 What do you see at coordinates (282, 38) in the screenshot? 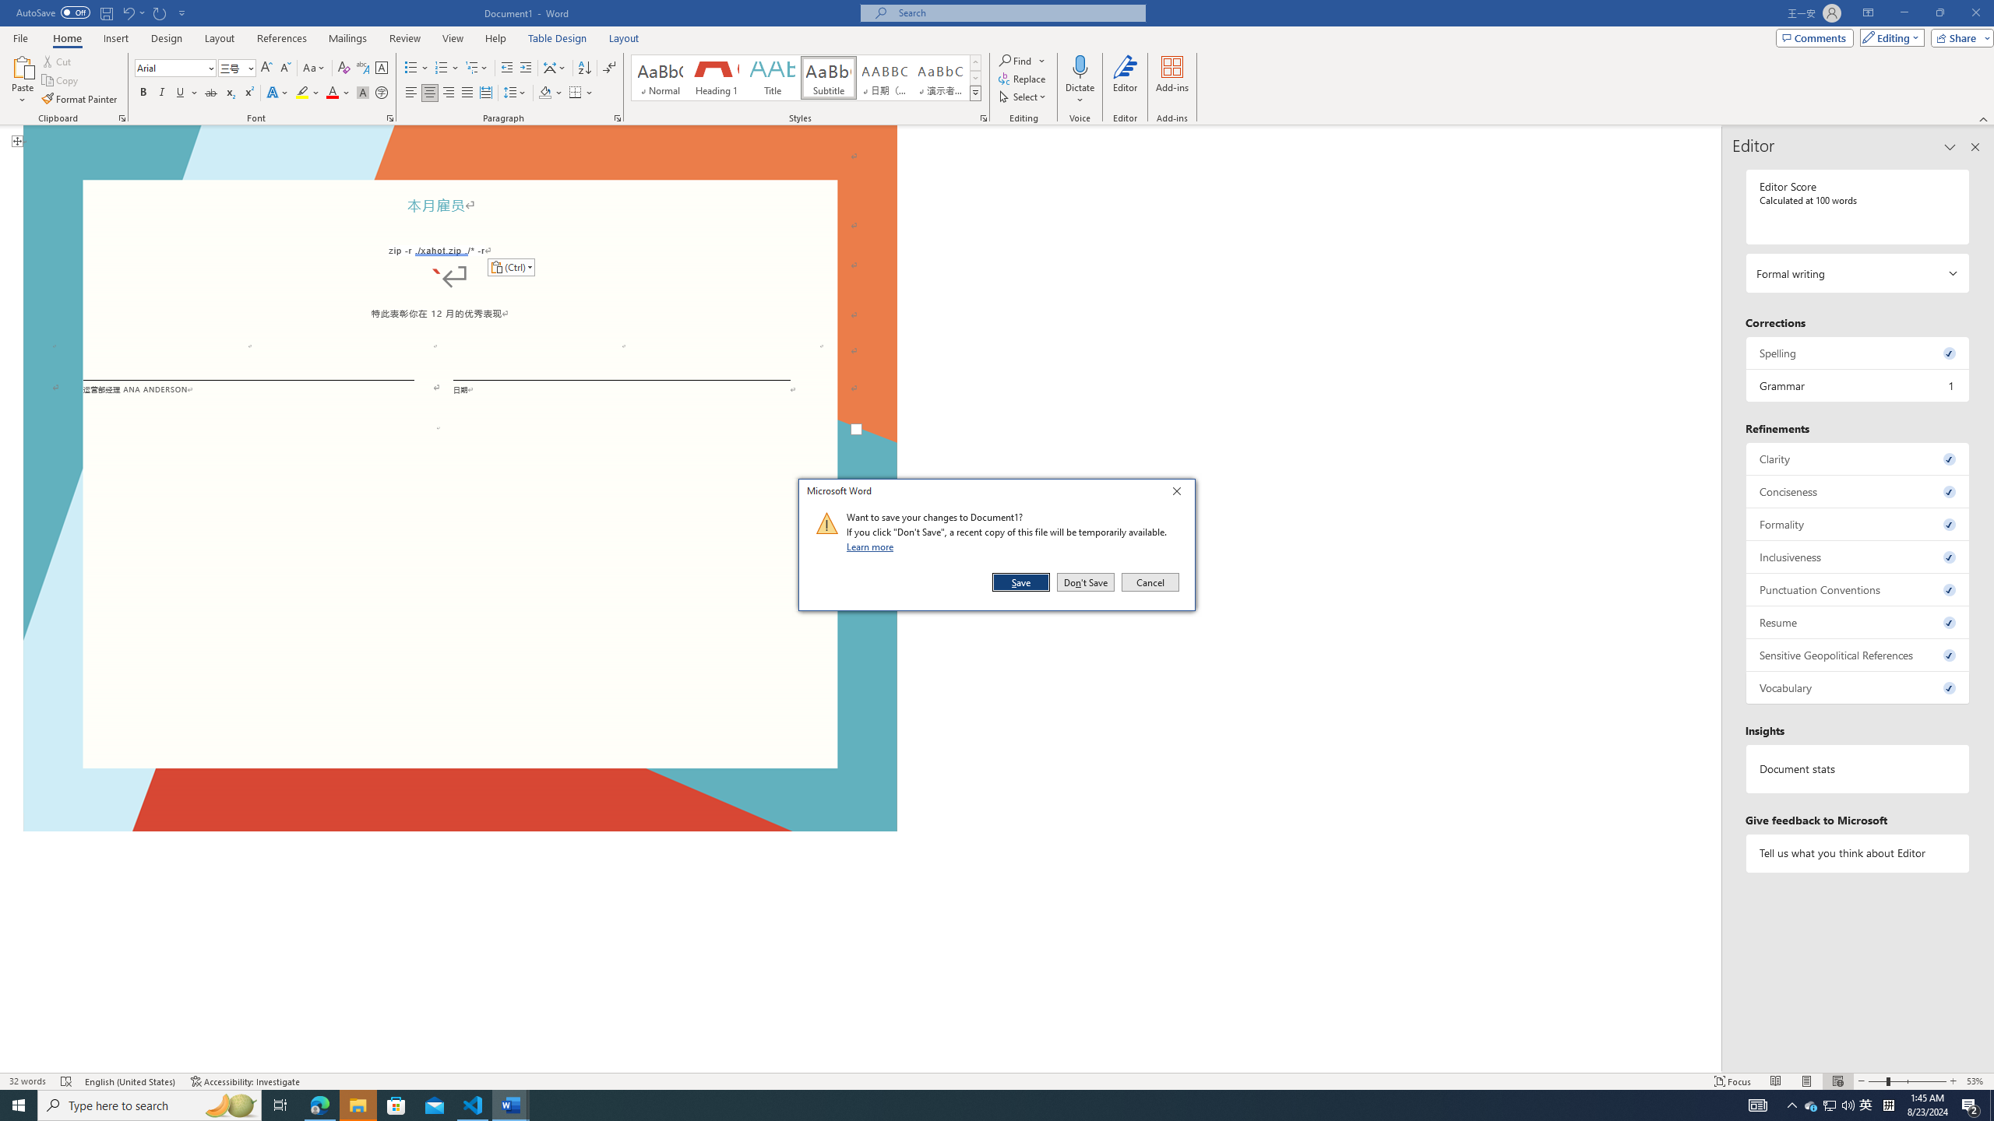
I see `References` at bounding box center [282, 38].